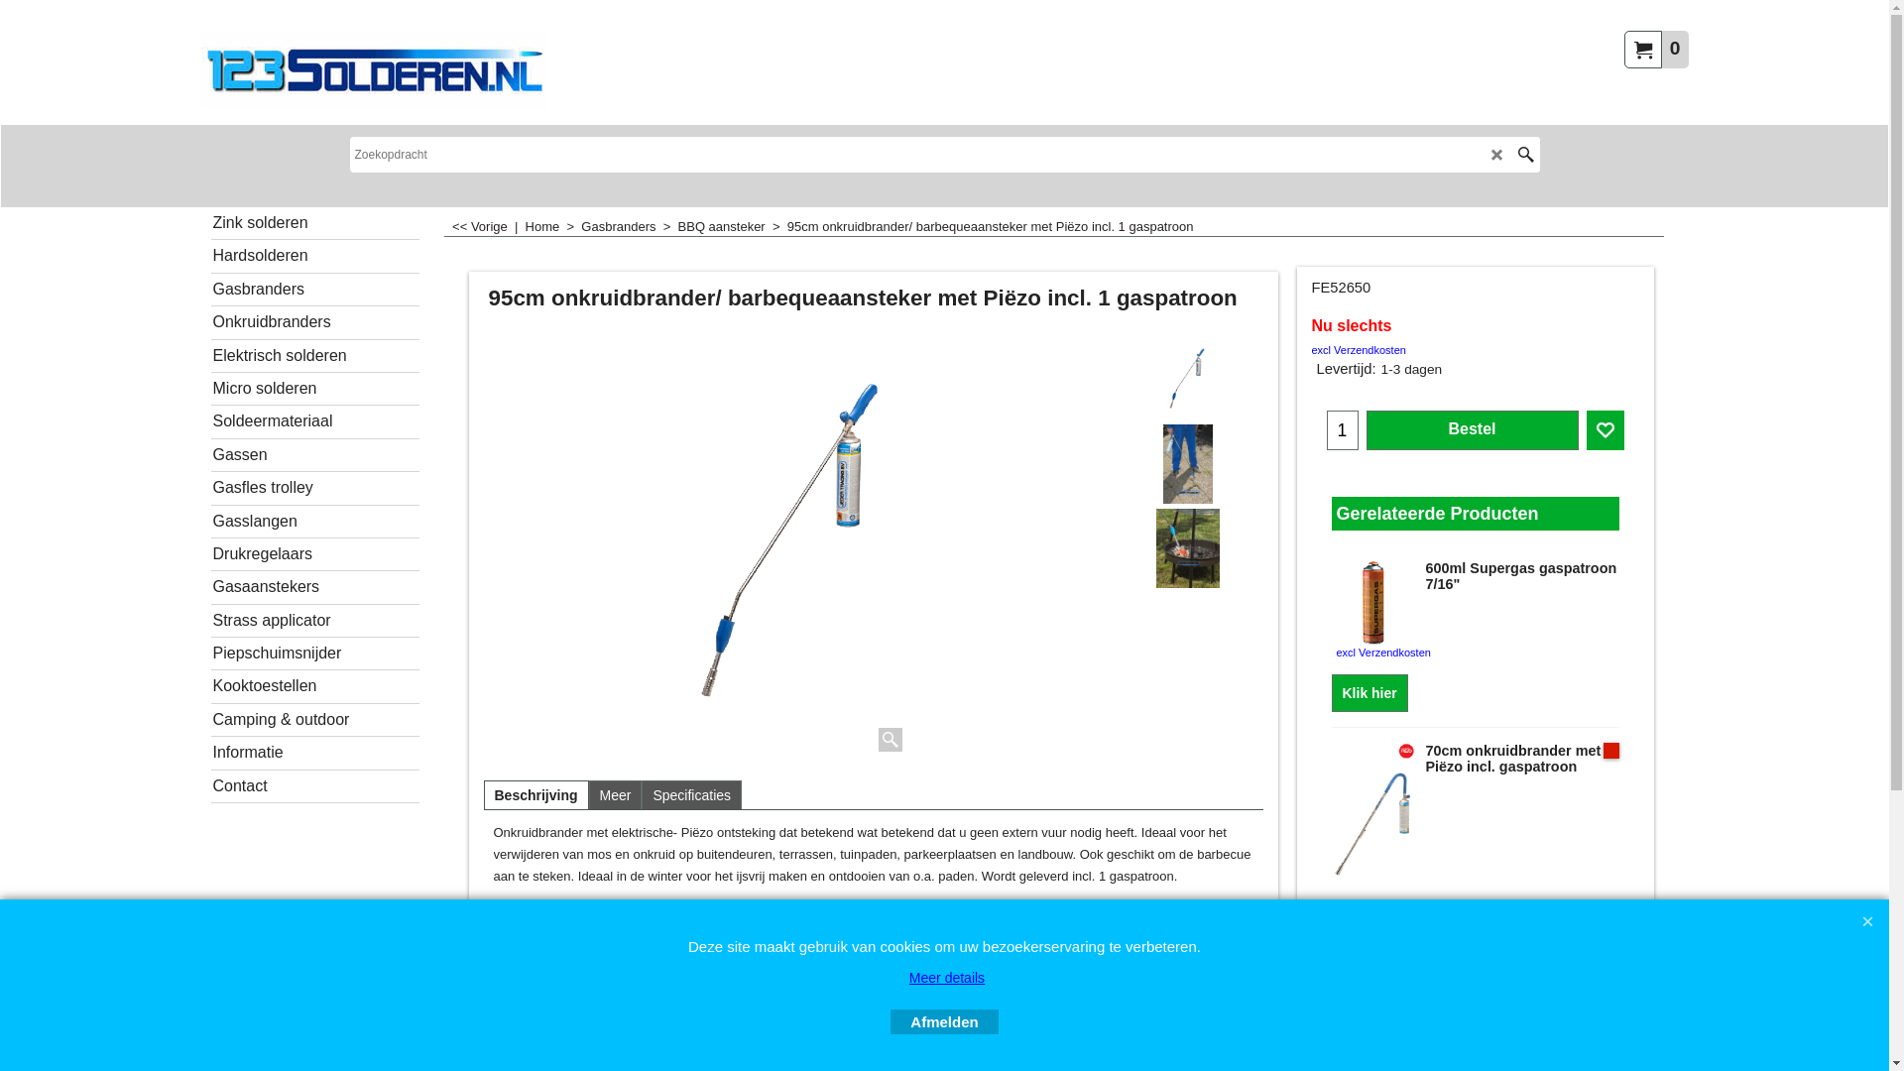 This screenshot has width=1904, height=1071. Describe the element at coordinates (1475, 576) in the screenshot. I see `600ml Supergas gaspatroon 7/16"` at that location.